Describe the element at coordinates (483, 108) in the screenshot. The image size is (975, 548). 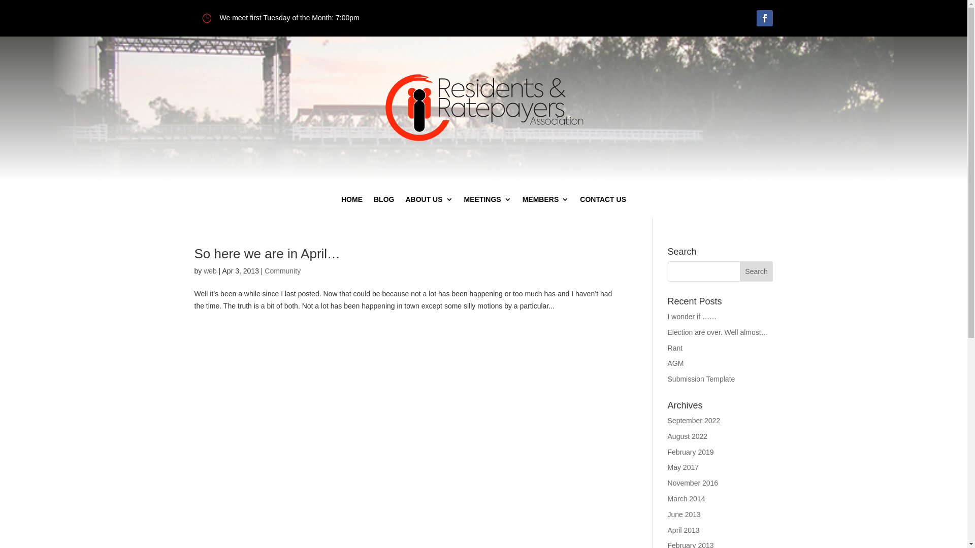
I see `logo400x145` at that location.